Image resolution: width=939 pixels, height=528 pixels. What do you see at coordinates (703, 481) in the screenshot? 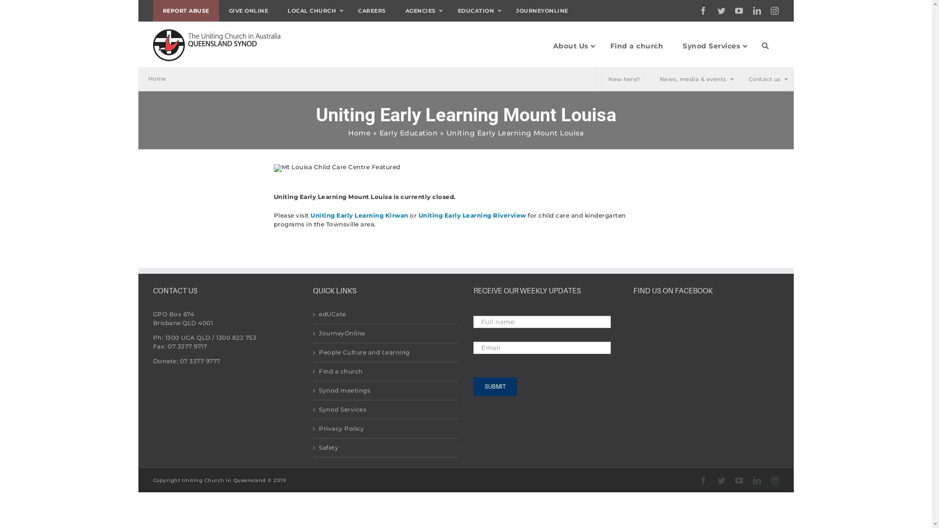
I see `Facebook` at bounding box center [703, 481].